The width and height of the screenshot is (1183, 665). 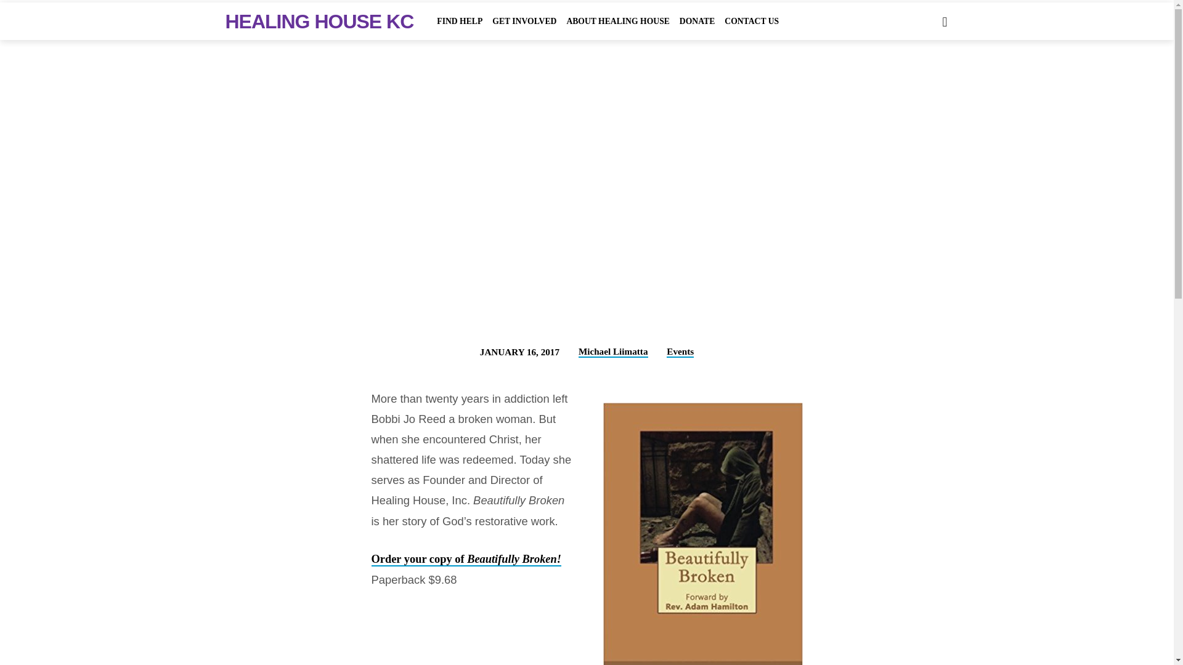 I want to click on HEALING HOUSE KC, so click(x=320, y=21).